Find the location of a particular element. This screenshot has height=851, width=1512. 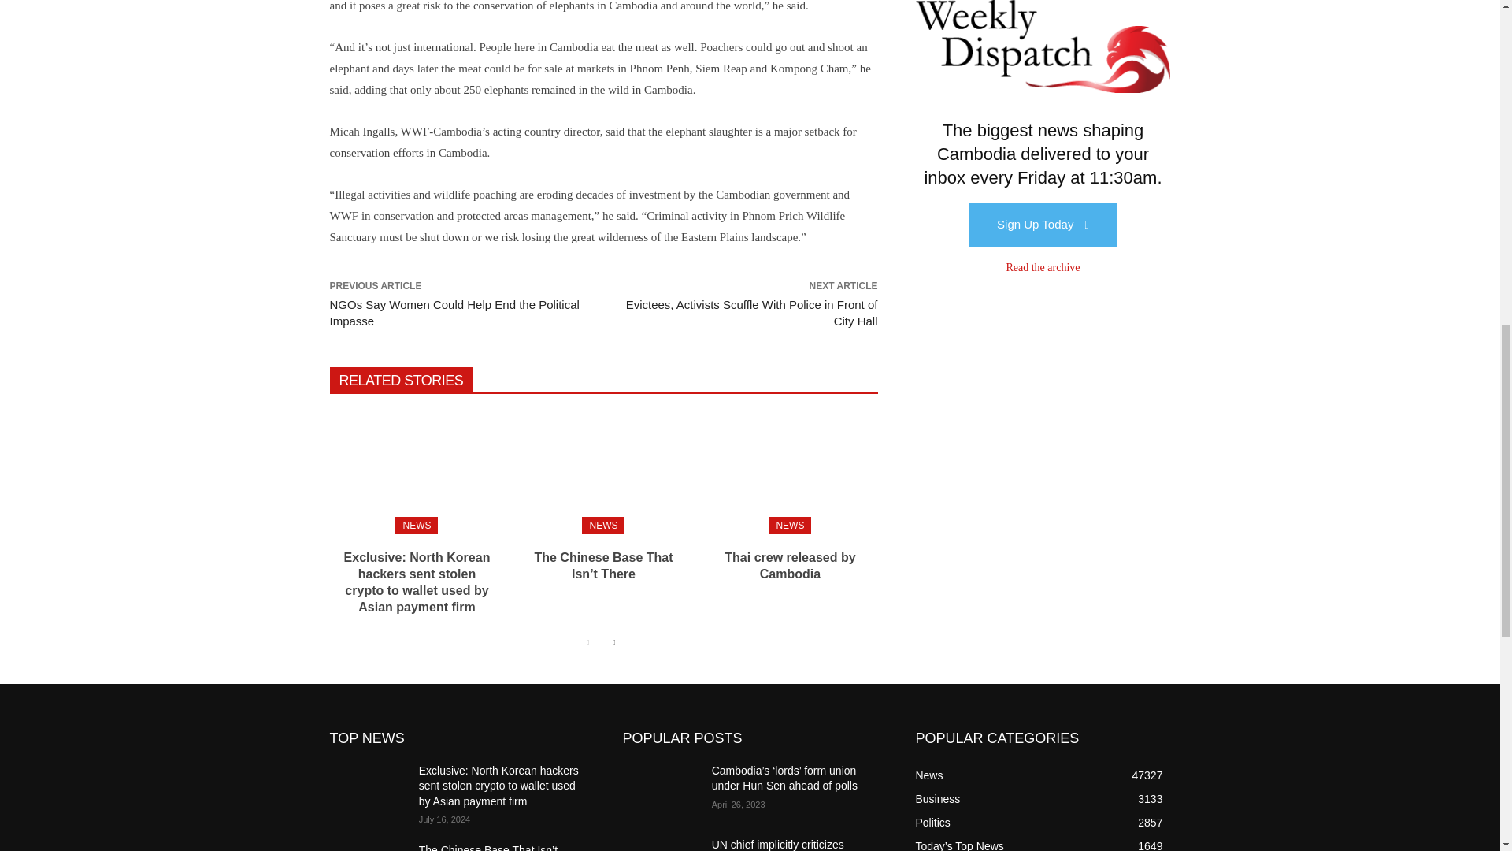

NEWS is located at coordinates (416, 525).